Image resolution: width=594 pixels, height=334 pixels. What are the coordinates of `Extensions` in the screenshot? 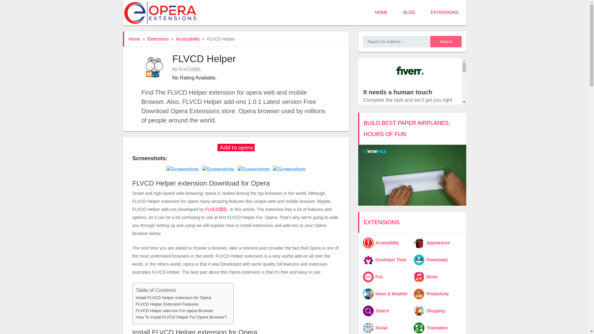 It's located at (158, 39).